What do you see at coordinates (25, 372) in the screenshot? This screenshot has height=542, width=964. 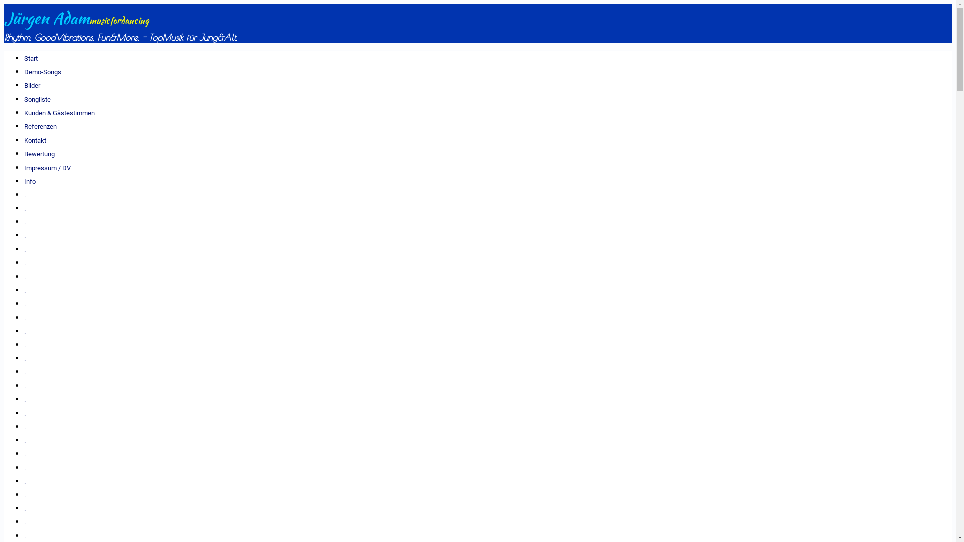 I see `.` at bounding box center [25, 372].